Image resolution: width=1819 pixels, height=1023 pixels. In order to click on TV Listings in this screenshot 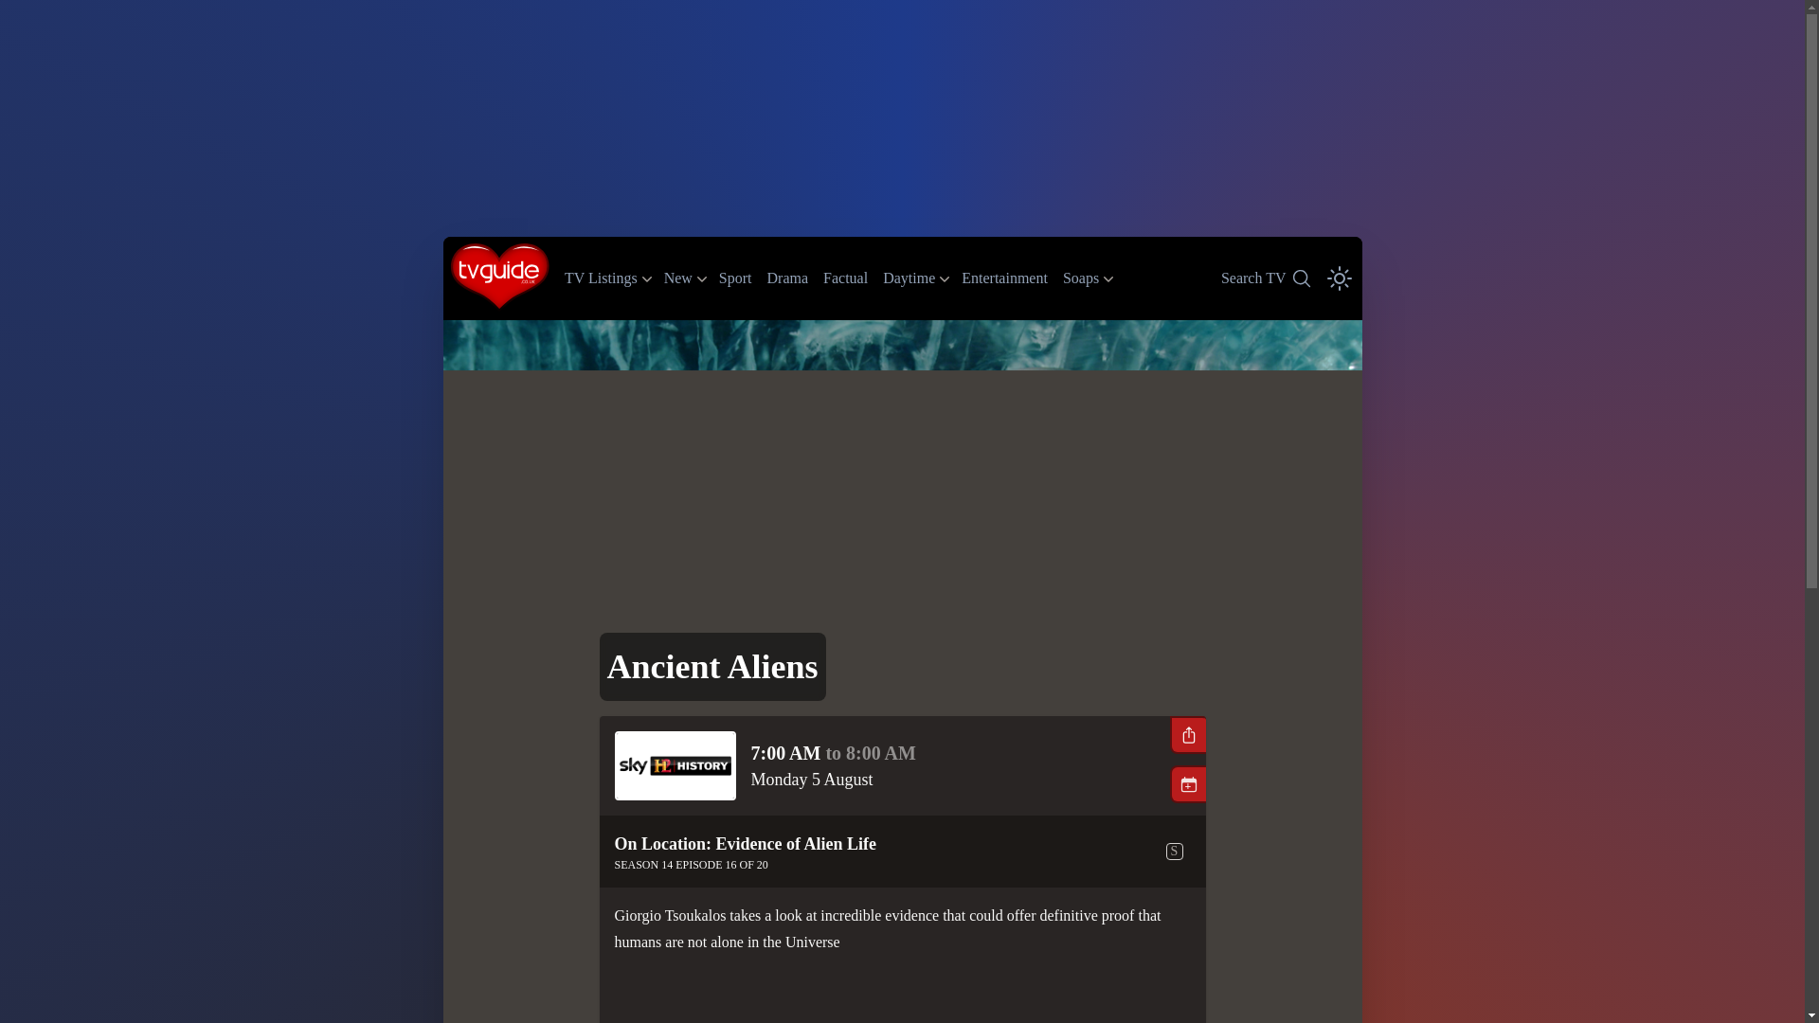, I will do `click(1265, 278)`.